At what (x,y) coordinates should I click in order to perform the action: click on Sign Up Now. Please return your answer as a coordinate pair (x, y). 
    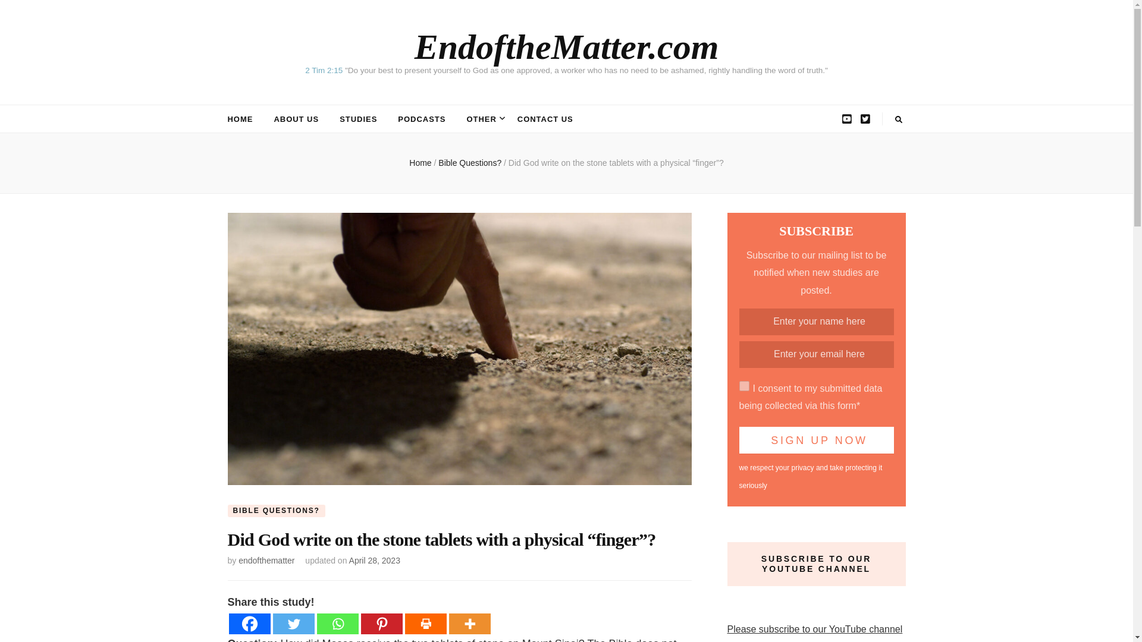
    Looking at the image, I should click on (816, 440).